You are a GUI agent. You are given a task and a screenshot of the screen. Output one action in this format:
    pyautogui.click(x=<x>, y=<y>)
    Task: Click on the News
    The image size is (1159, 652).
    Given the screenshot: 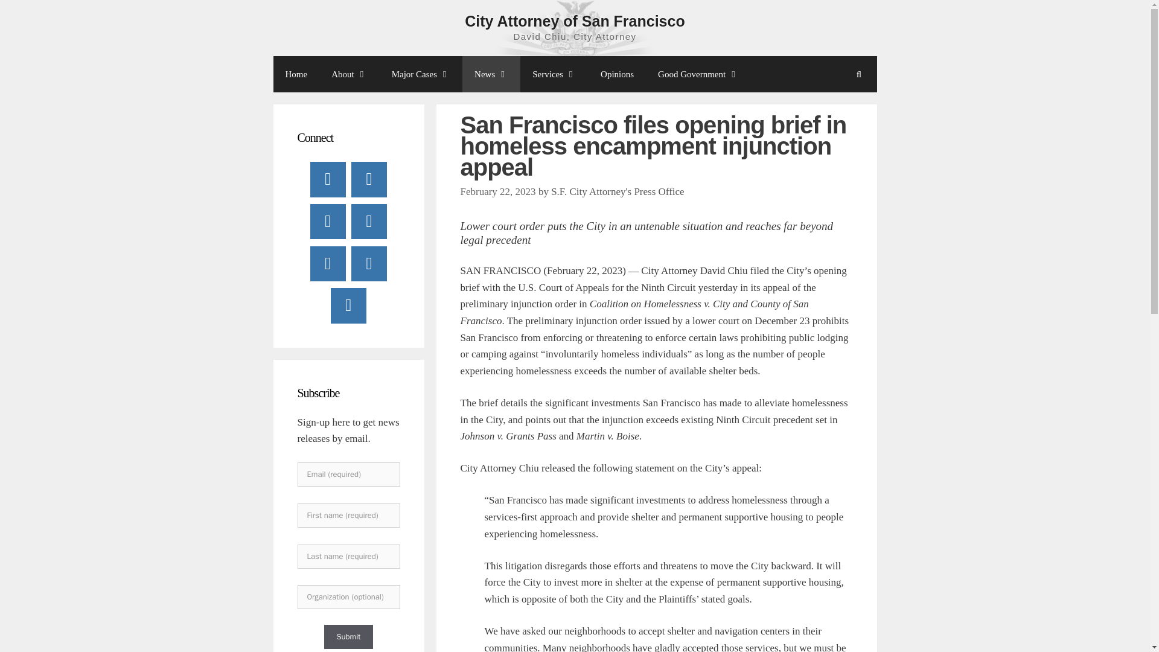 What is the action you would take?
    pyautogui.click(x=491, y=74)
    